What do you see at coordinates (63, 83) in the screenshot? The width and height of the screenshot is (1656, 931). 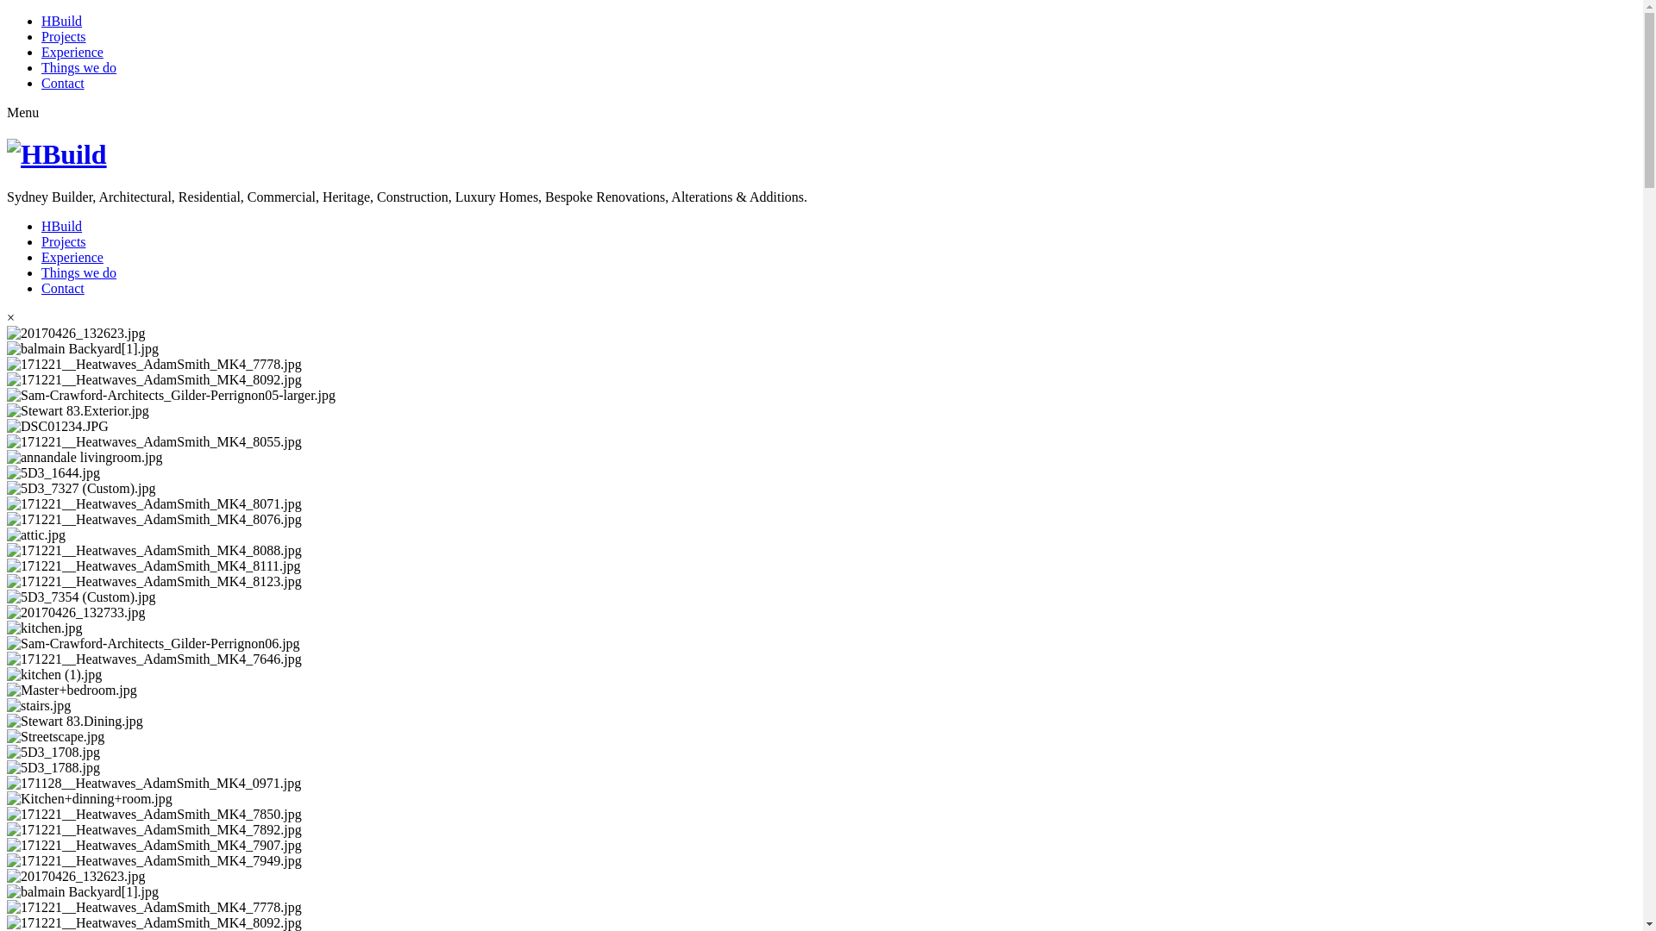 I see `Contact` at bounding box center [63, 83].